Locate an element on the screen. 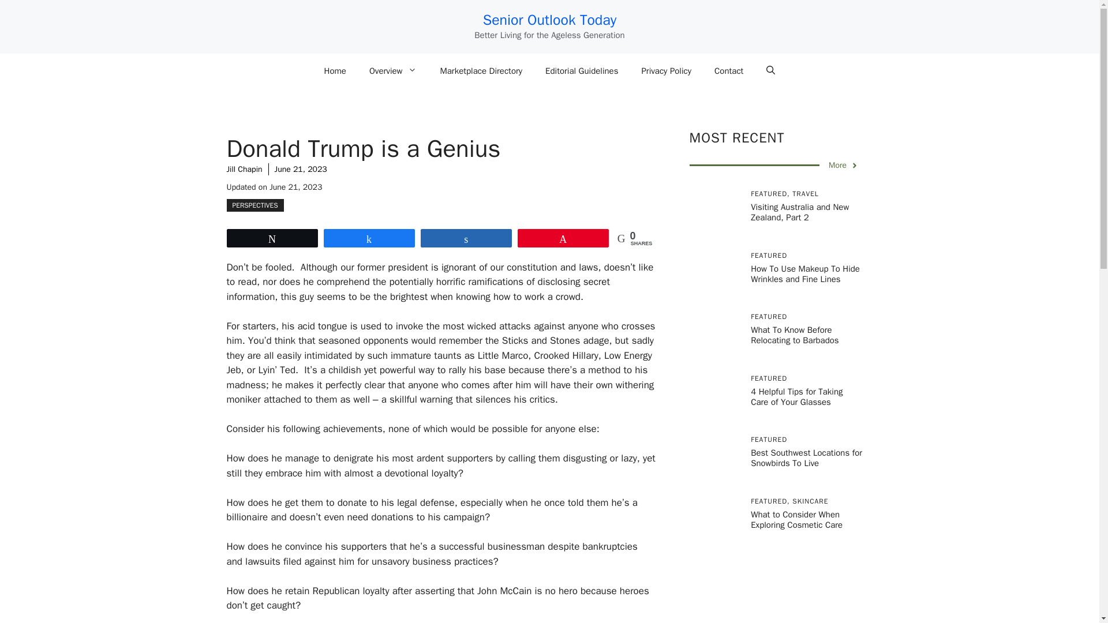 The image size is (1108, 623). Overview is located at coordinates (394, 70).